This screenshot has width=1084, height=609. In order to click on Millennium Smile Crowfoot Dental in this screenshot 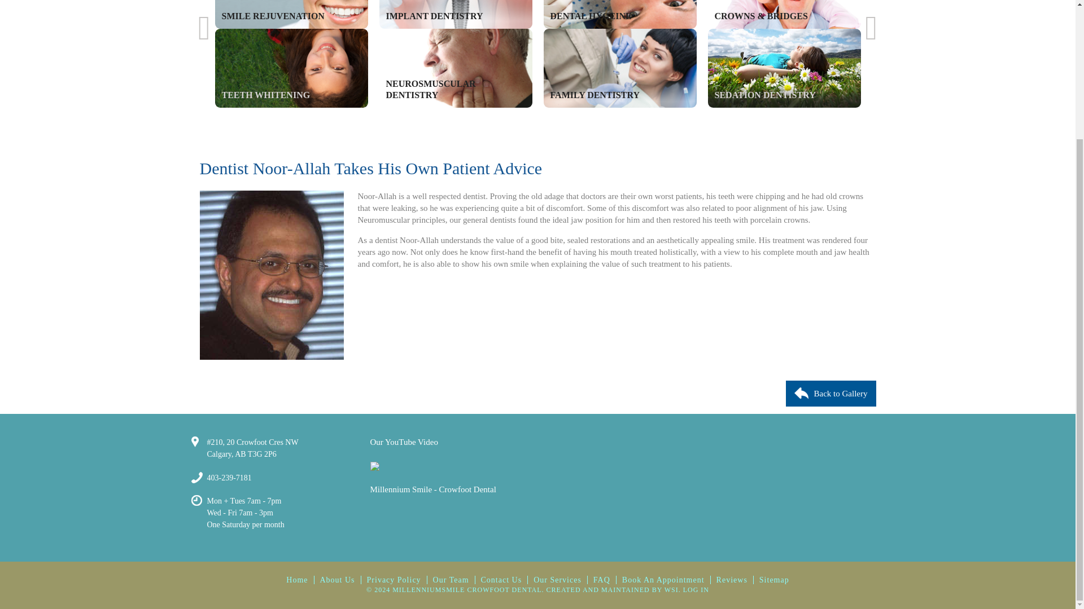, I will do `click(434, 507)`.